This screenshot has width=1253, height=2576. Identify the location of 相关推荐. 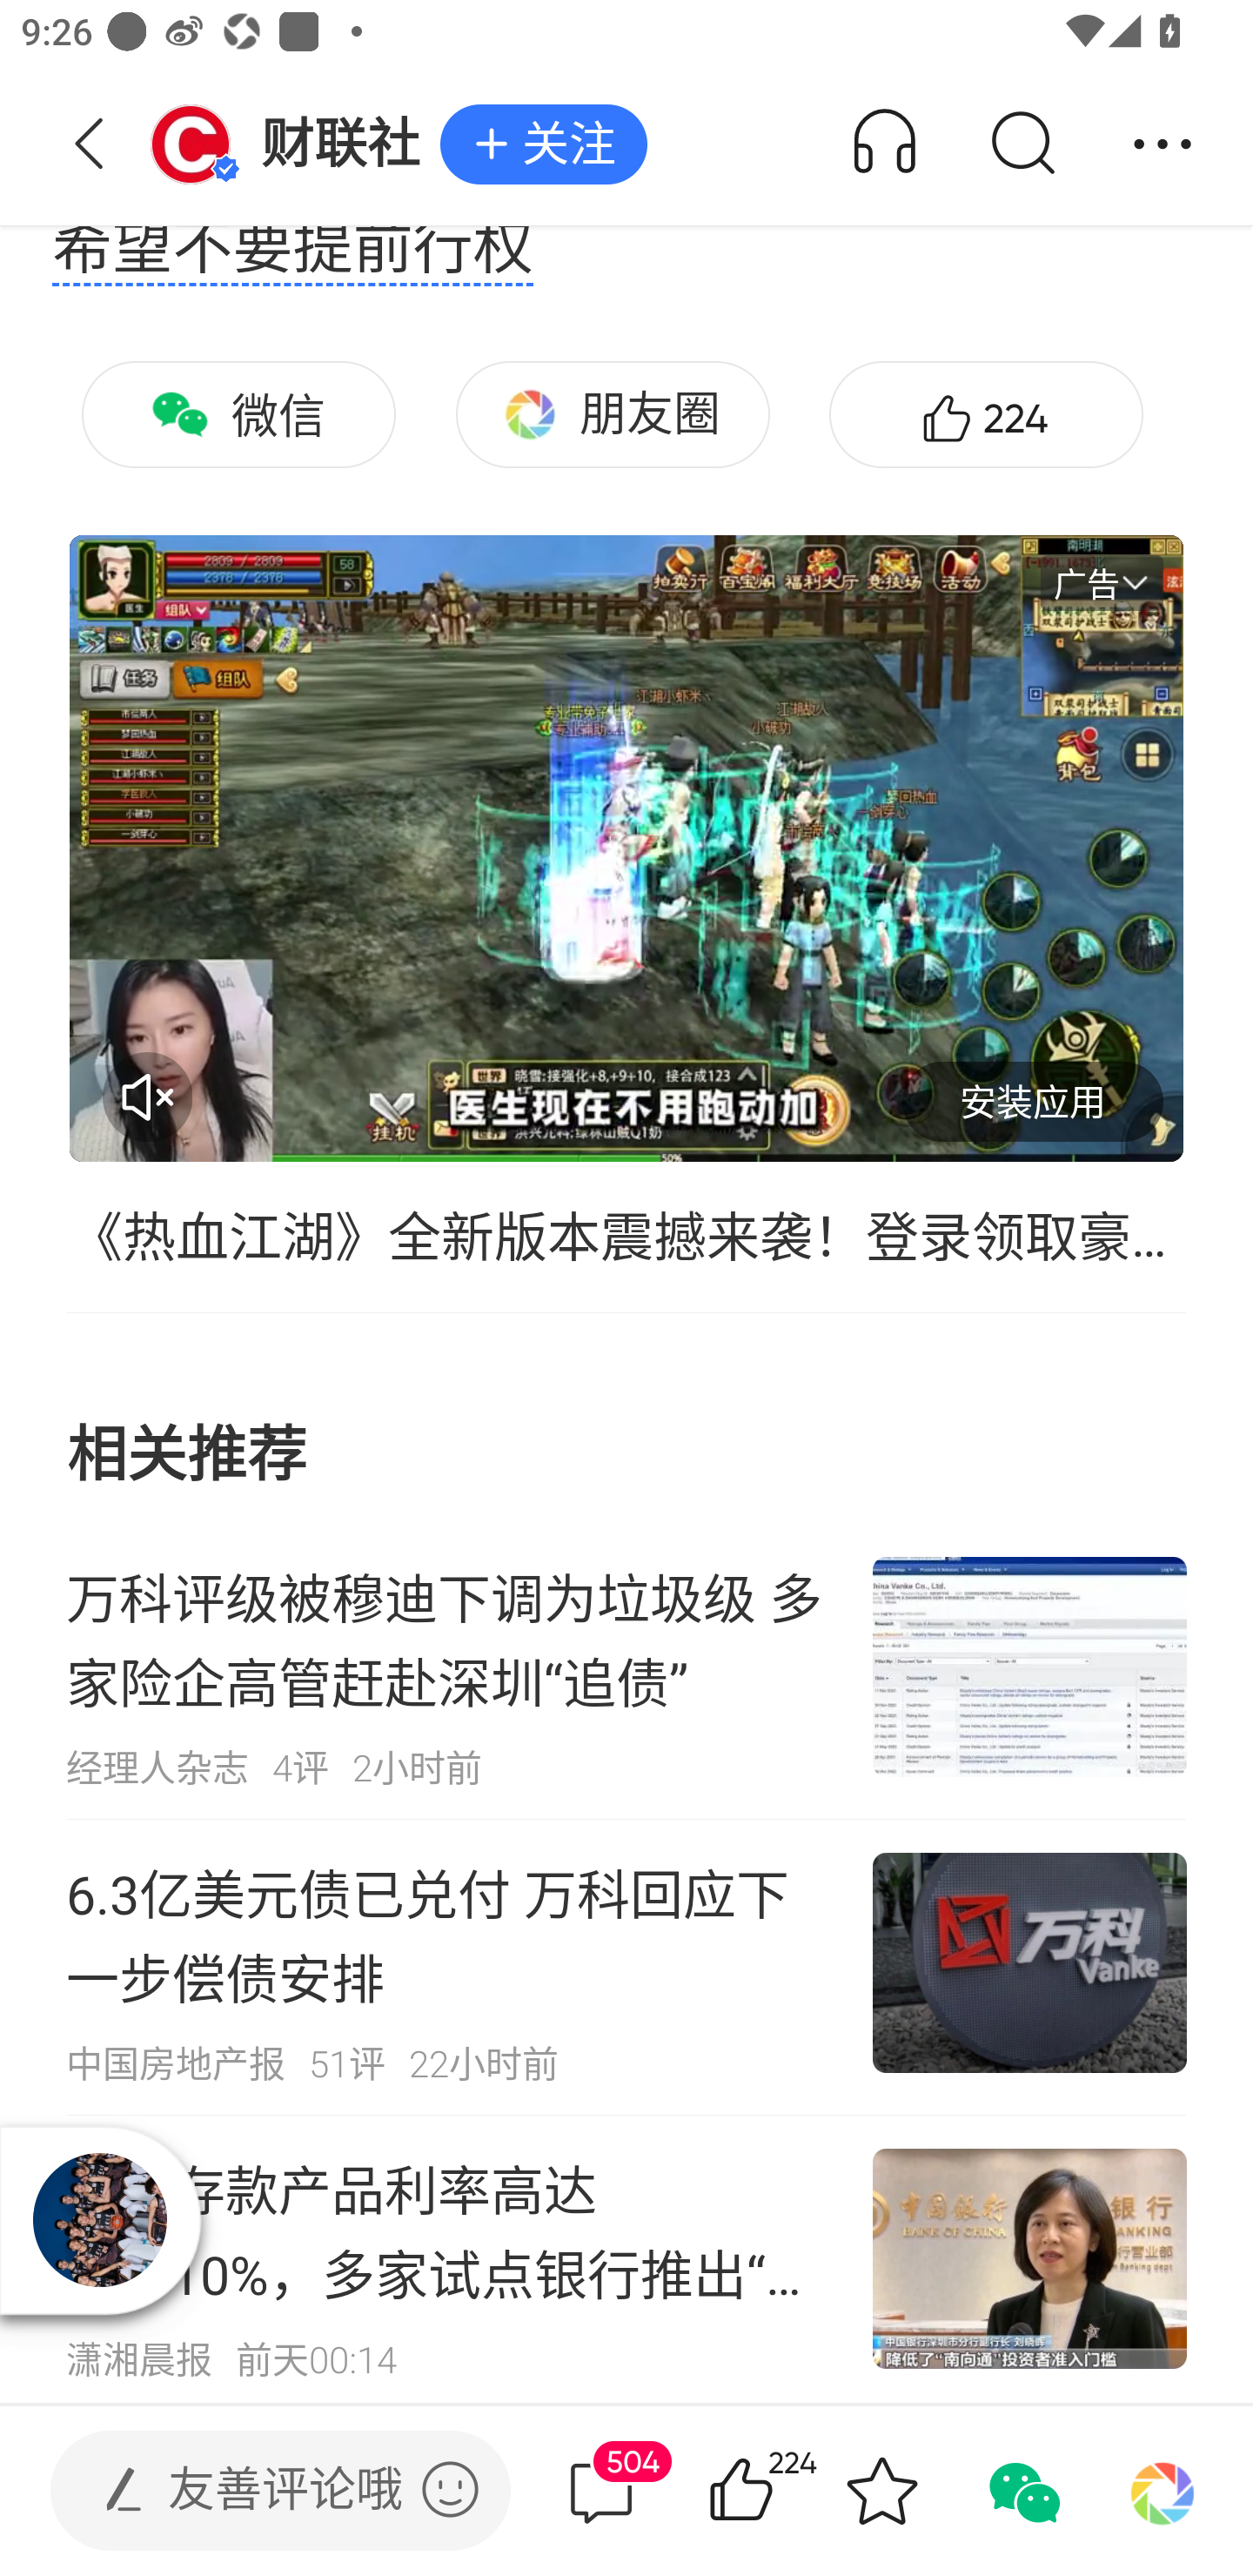
(626, 1419).